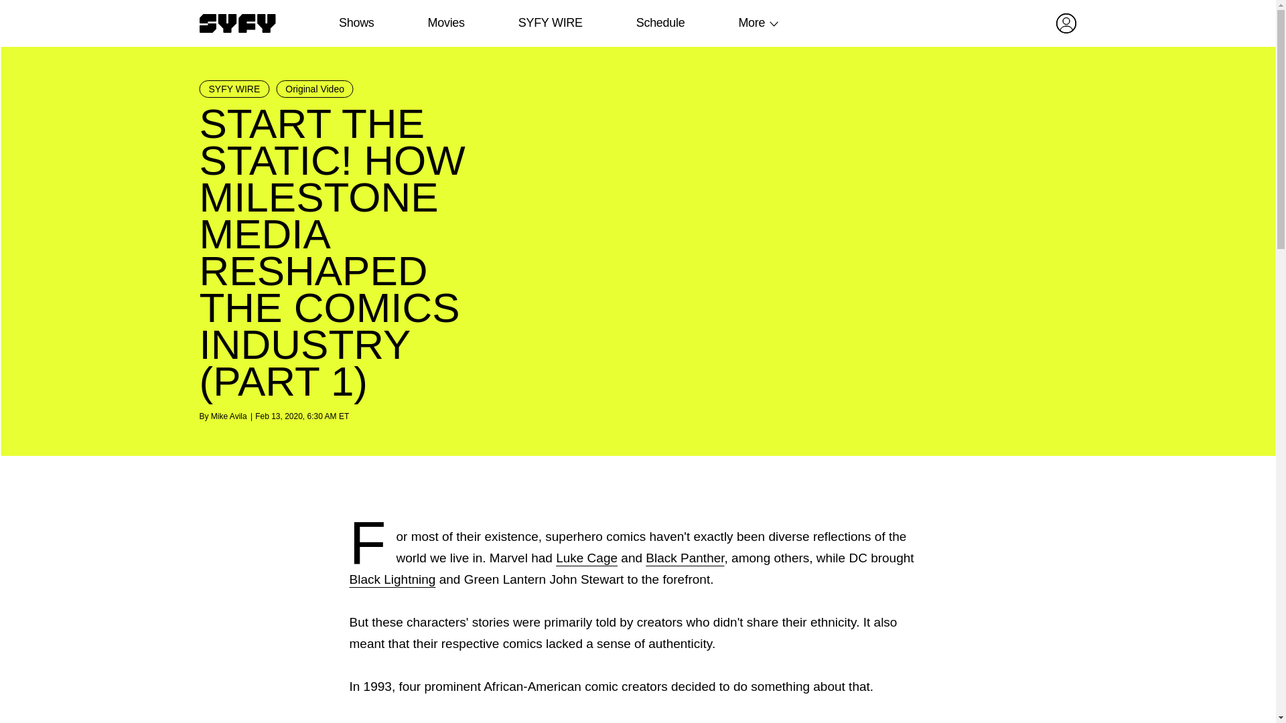 The image size is (1286, 723). What do you see at coordinates (315, 88) in the screenshot?
I see `Original Video` at bounding box center [315, 88].